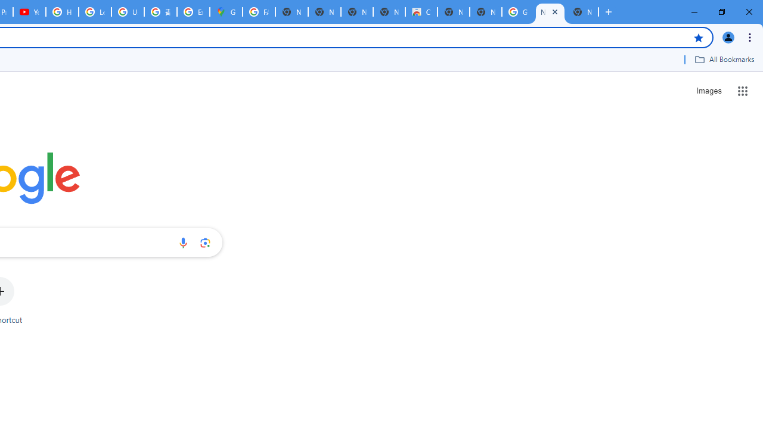 The width and height of the screenshot is (763, 429). I want to click on YouTube, so click(29, 12).